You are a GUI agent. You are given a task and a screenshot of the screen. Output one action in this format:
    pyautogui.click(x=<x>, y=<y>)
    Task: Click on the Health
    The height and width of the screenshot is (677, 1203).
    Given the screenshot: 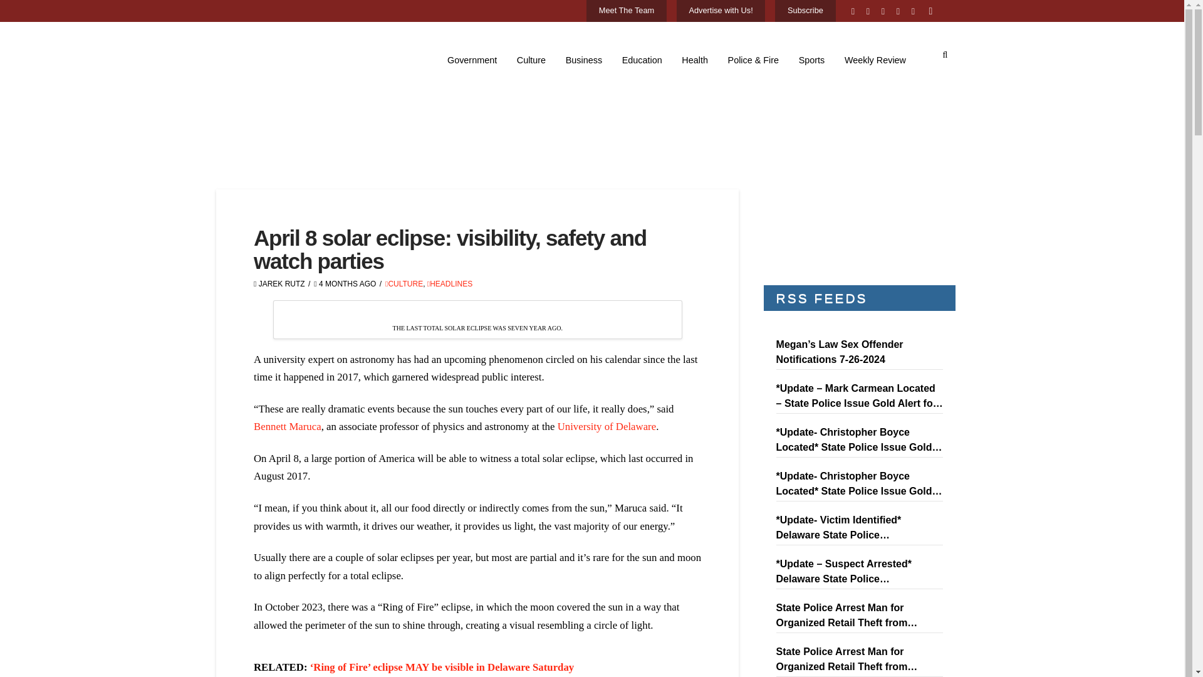 What is the action you would take?
    pyautogui.click(x=695, y=60)
    